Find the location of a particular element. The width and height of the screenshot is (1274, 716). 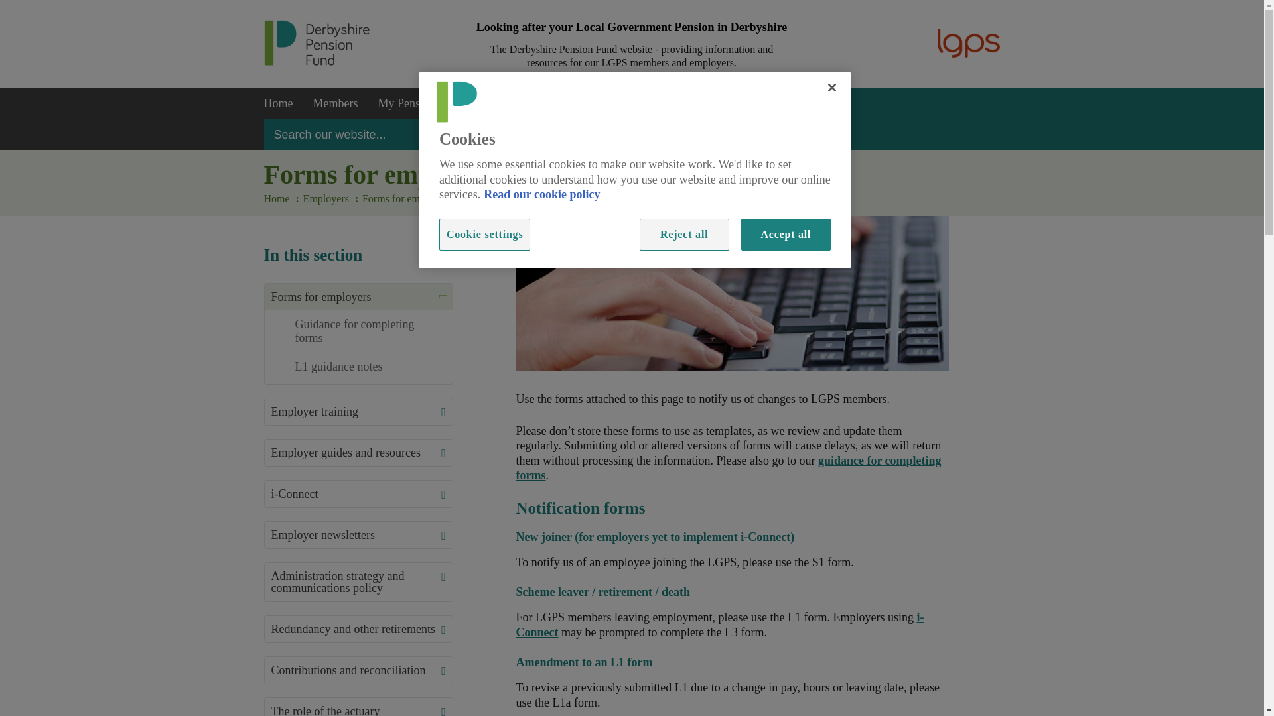

Contact us is located at coordinates (762, 103).